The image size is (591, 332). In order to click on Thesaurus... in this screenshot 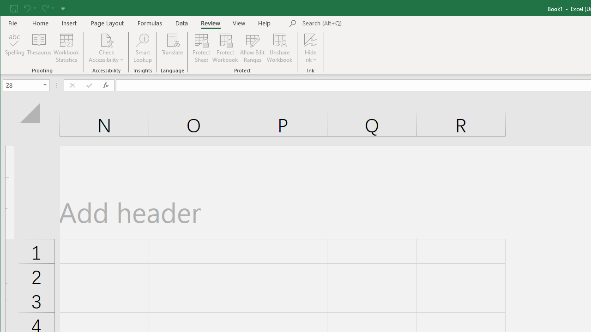, I will do `click(39, 48)`.